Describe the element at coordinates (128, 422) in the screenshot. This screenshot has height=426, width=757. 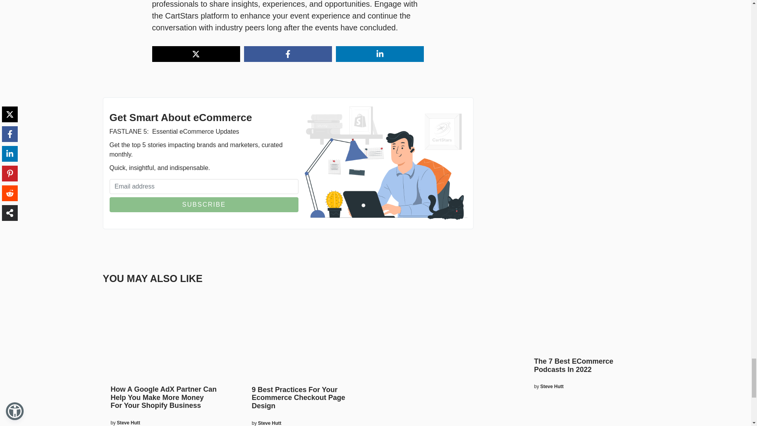
I see `View all posts by Steve Hutt` at that location.